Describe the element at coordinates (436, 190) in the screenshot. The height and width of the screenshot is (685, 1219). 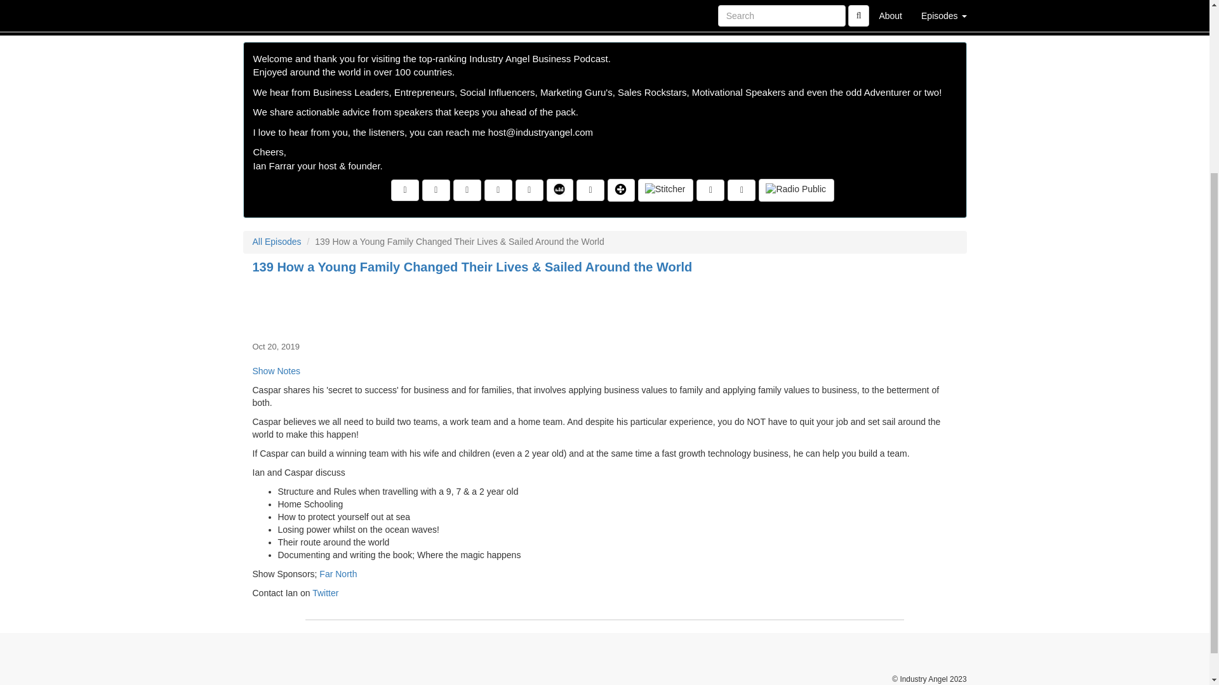
I see `Visit Us on Twitter` at that location.